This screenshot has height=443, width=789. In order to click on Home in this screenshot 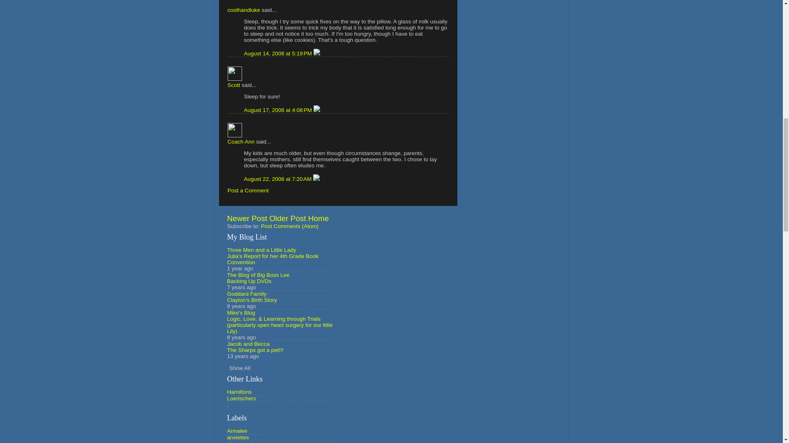, I will do `click(318, 218)`.